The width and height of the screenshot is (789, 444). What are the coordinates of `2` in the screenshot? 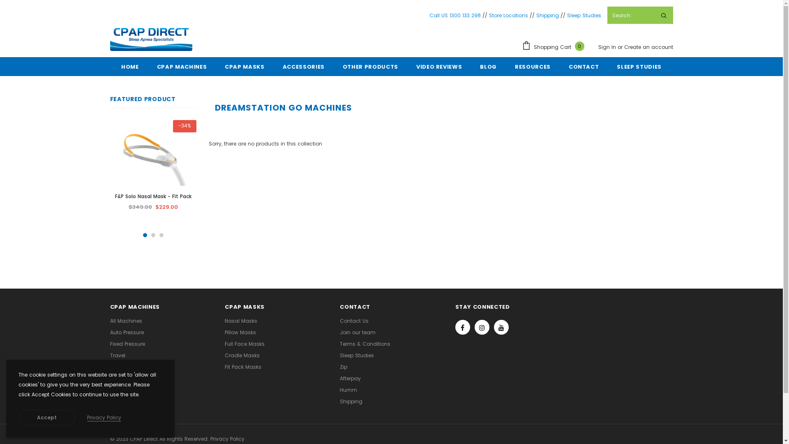 It's located at (153, 235).